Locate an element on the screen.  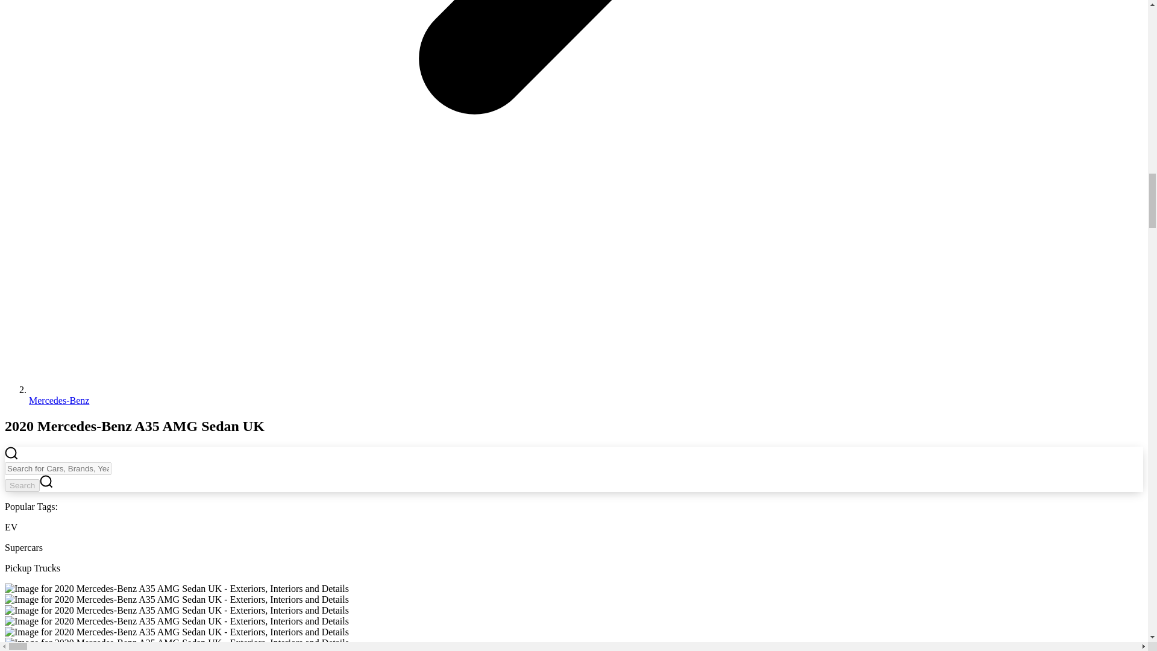
Search is located at coordinates (22, 485).